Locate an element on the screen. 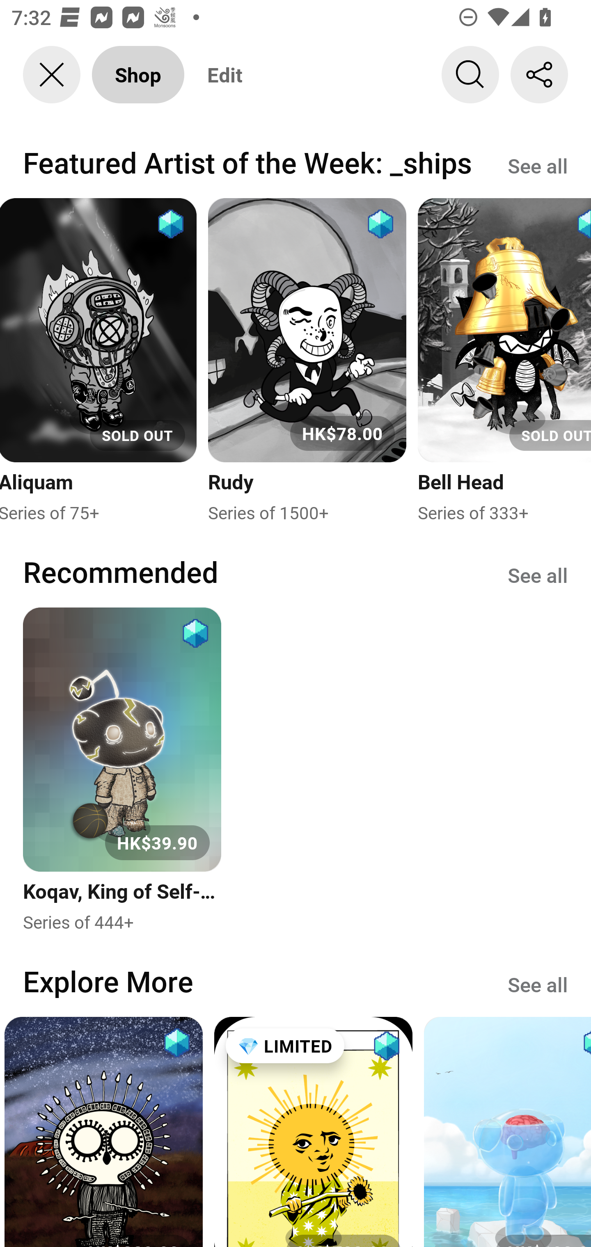  Featured Artist of the Week: _ships is located at coordinates (247, 162).